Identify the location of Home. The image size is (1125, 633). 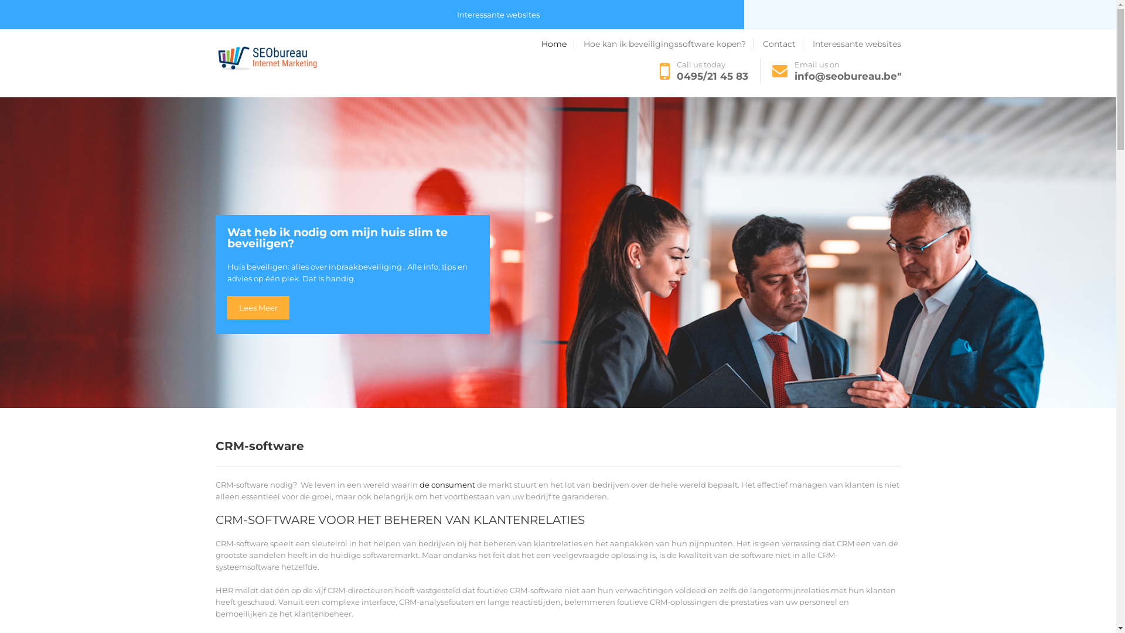
(230, 45).